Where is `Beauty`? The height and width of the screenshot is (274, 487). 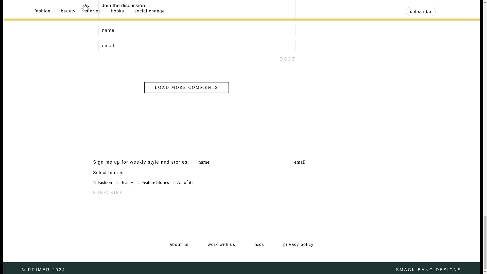 Beauty is located at coordinates (117, 182).